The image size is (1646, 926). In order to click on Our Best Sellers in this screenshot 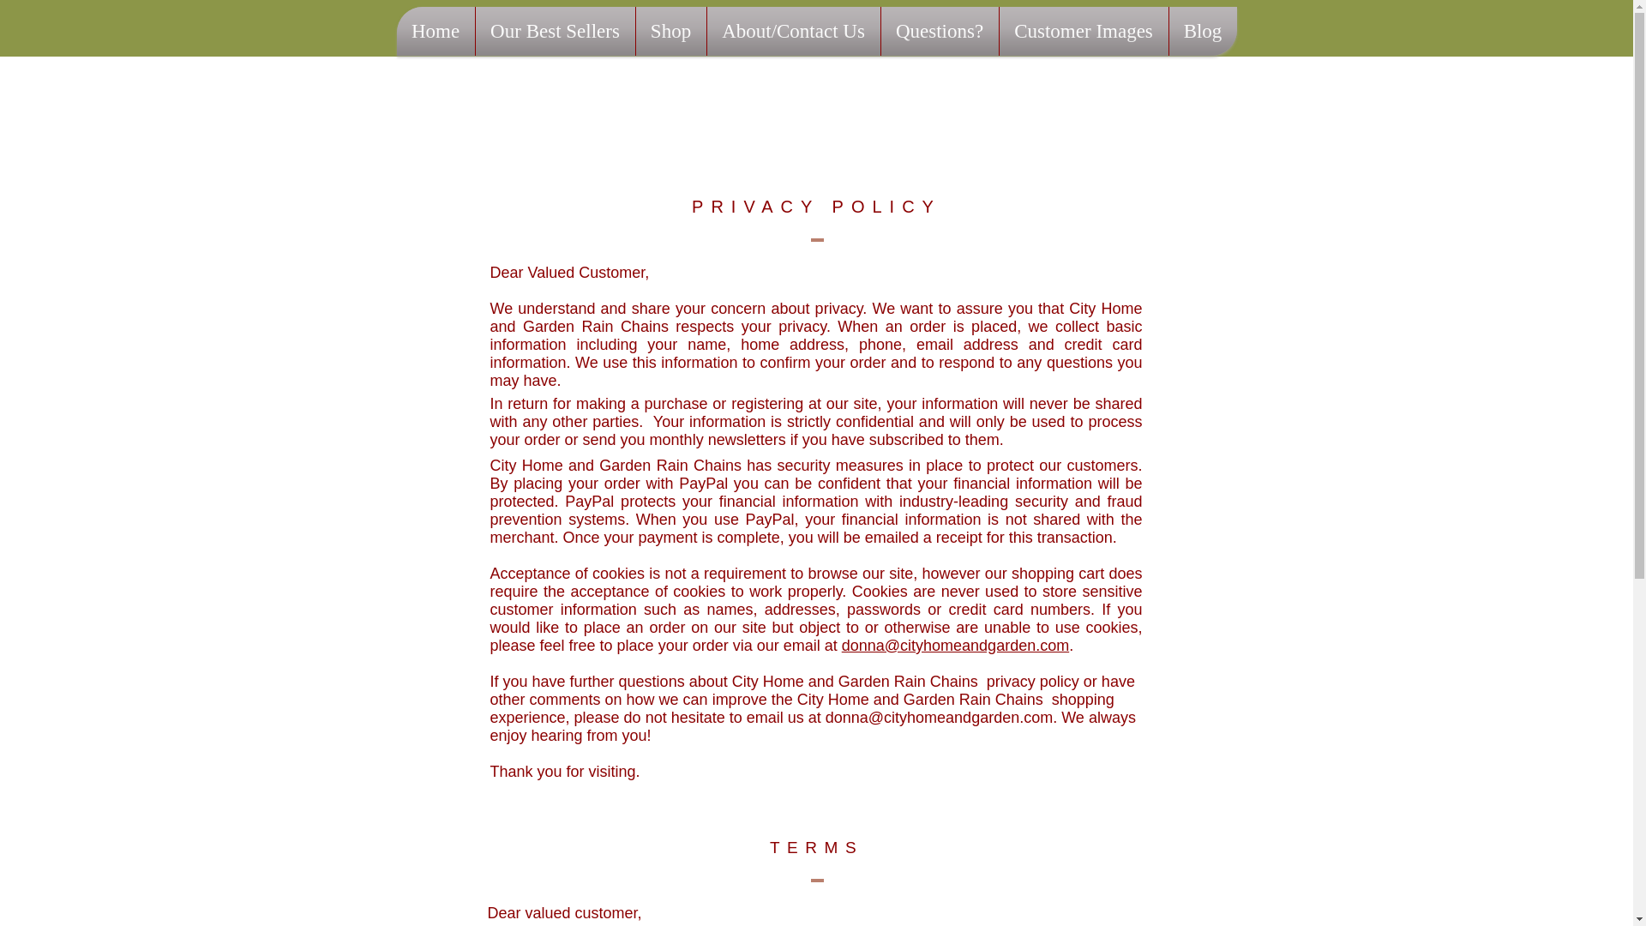, I will do `click(554, 31)`.